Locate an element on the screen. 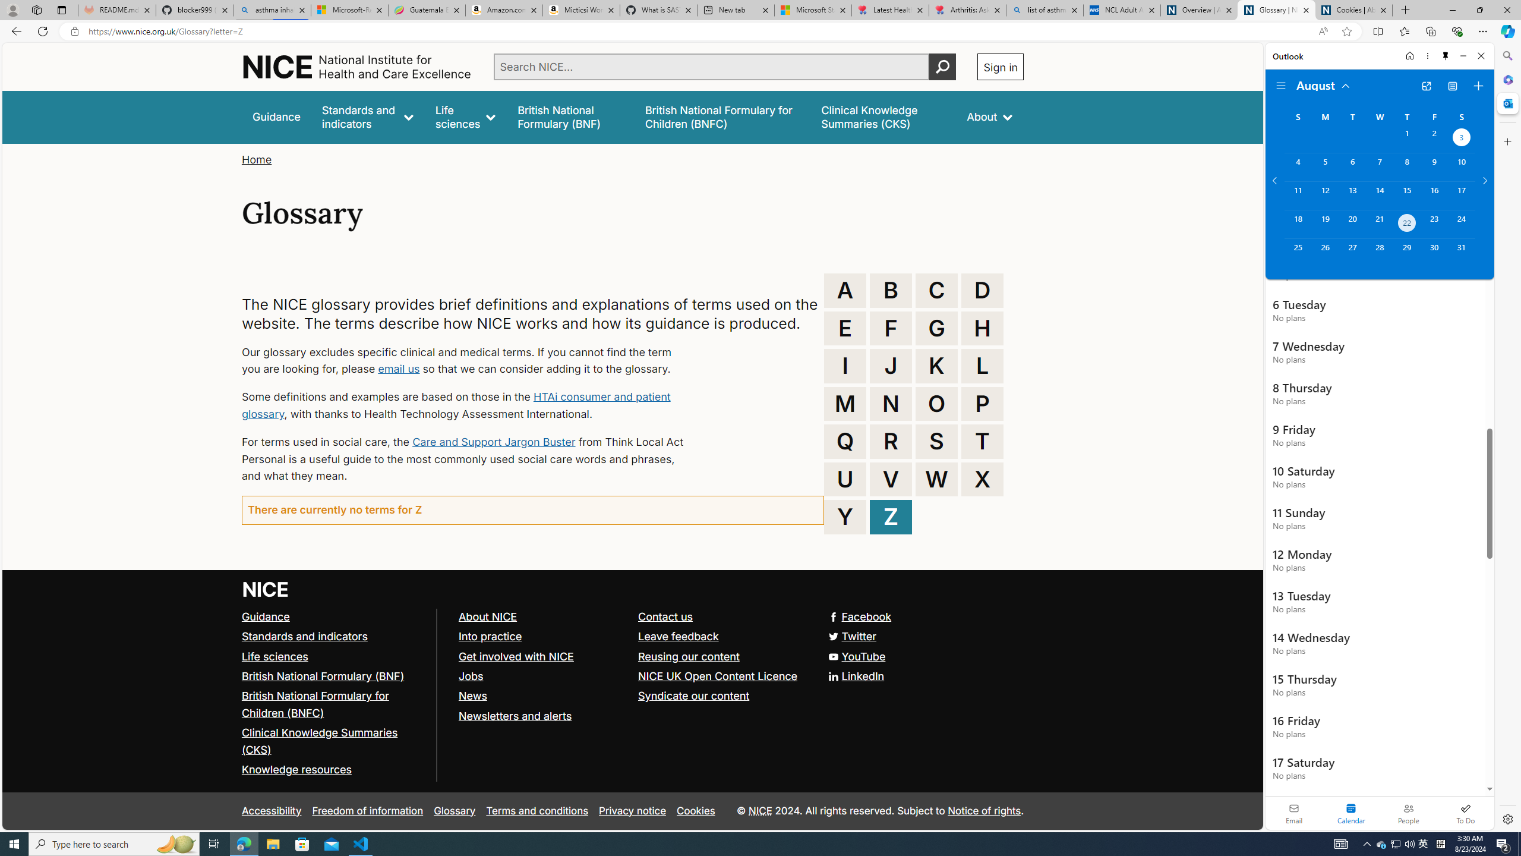  Newsletters and alerts is located at coordinates (542, 716).